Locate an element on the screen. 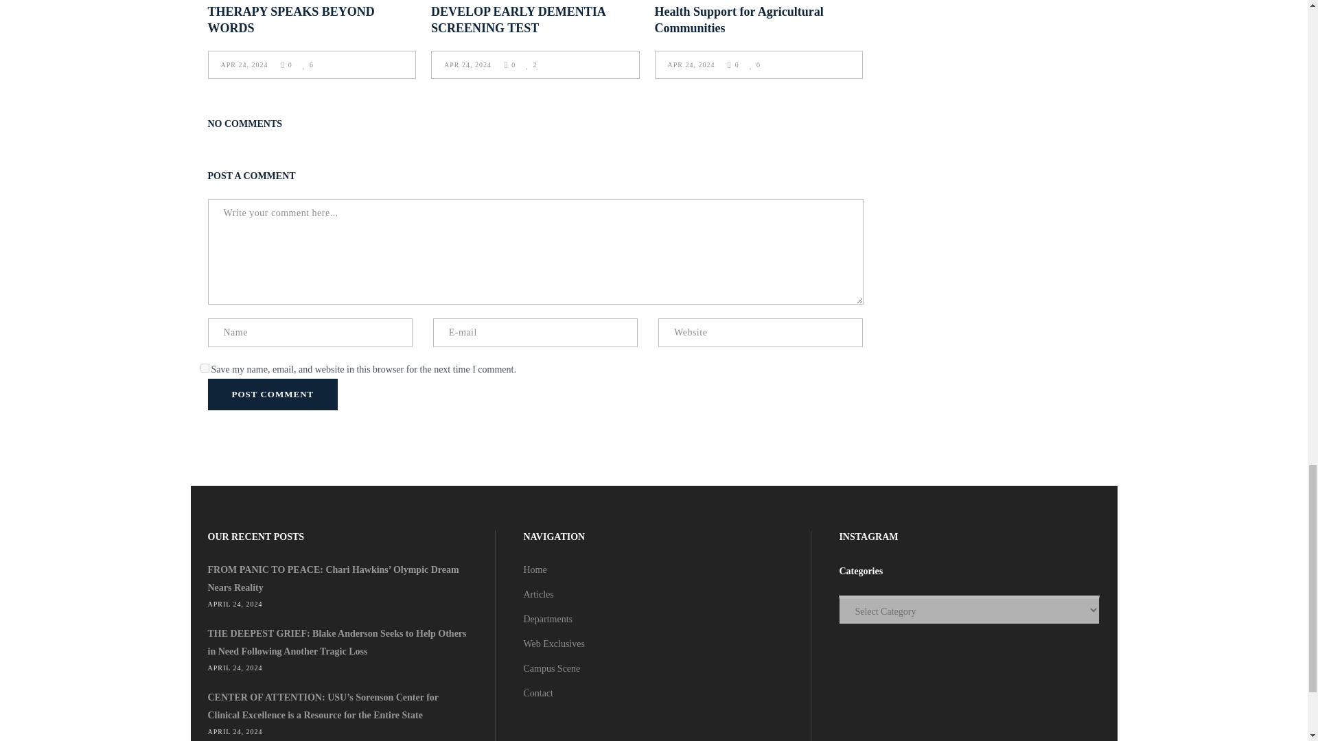  yes is located at coordinates (205, 368).